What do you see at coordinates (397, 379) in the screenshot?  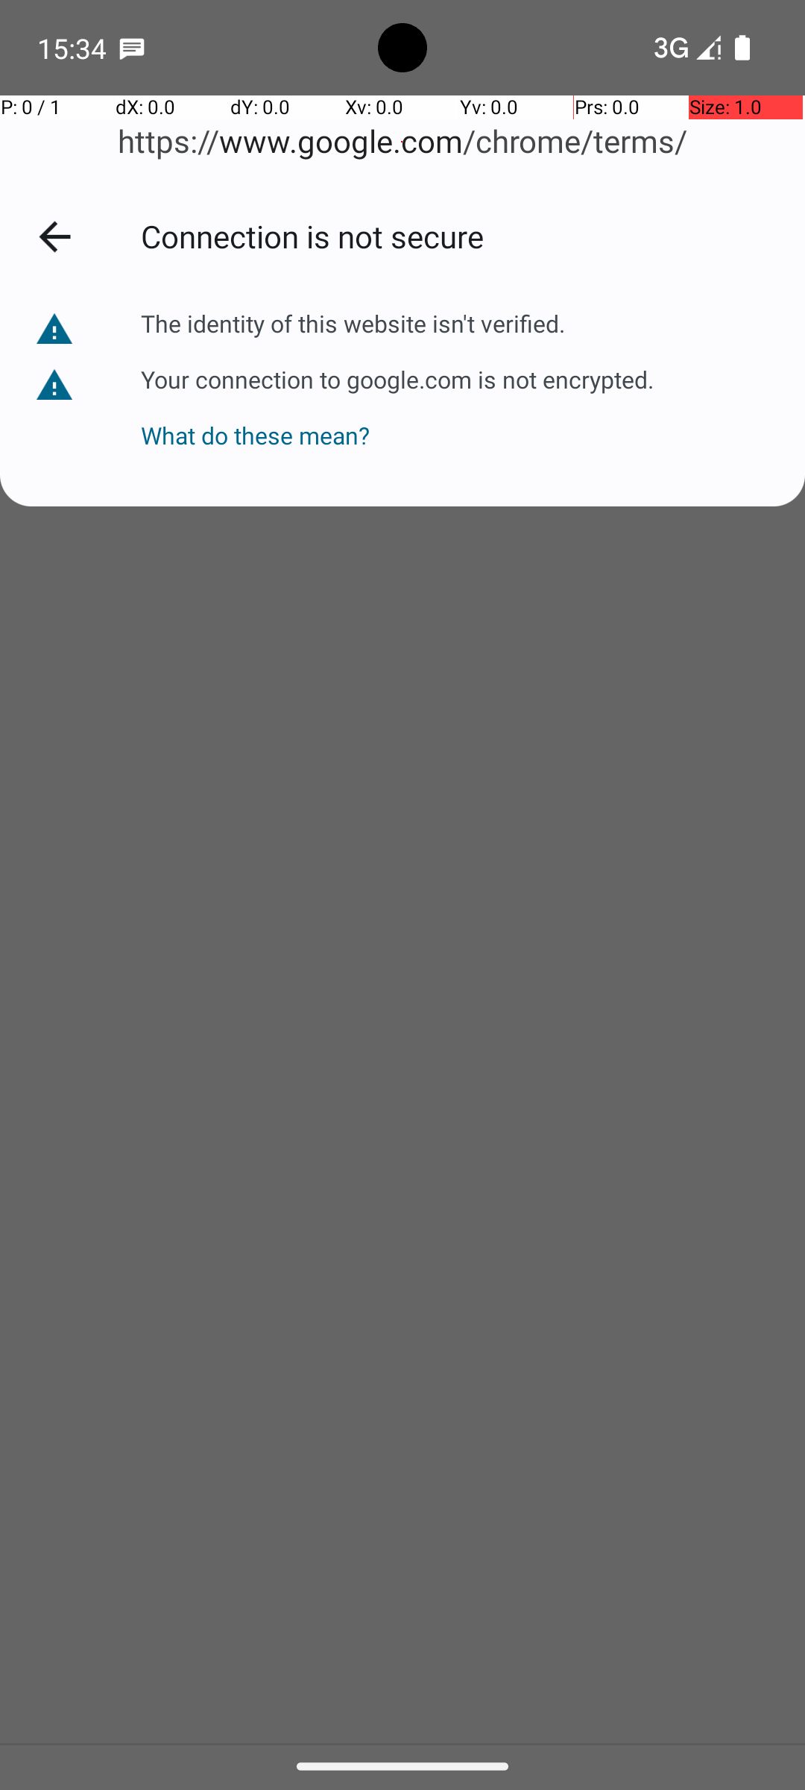 I see `Your connection to google.com is not encrypted.` at bounding box center [397, 379].